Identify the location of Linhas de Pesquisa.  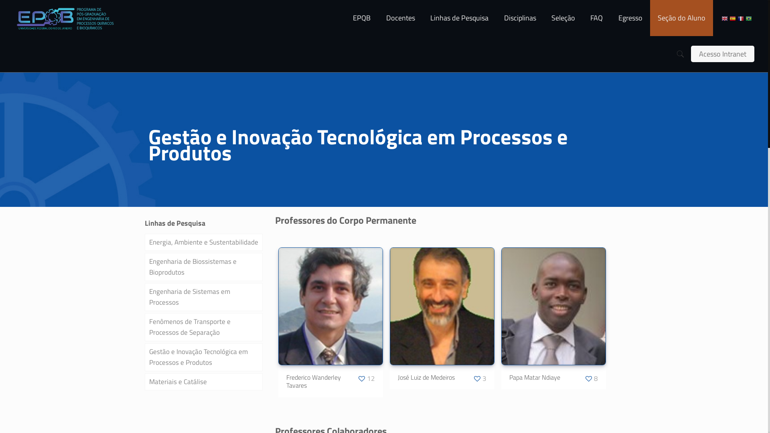
(460, 18).